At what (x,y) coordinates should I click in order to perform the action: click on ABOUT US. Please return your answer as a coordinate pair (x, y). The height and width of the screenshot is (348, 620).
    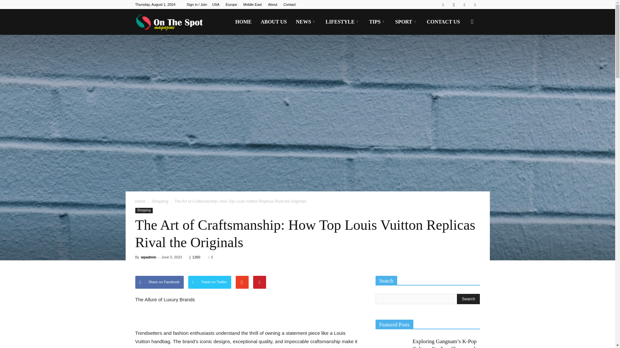
    Looking at the image, I should click on (274, 22).